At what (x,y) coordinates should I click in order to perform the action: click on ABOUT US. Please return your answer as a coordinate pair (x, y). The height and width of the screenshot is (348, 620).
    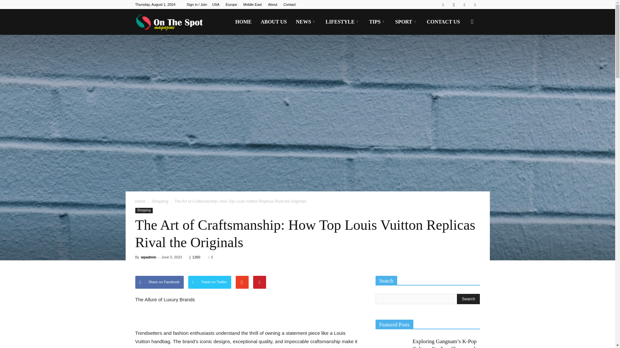
    Looking at the image, I should click on (274, 22).